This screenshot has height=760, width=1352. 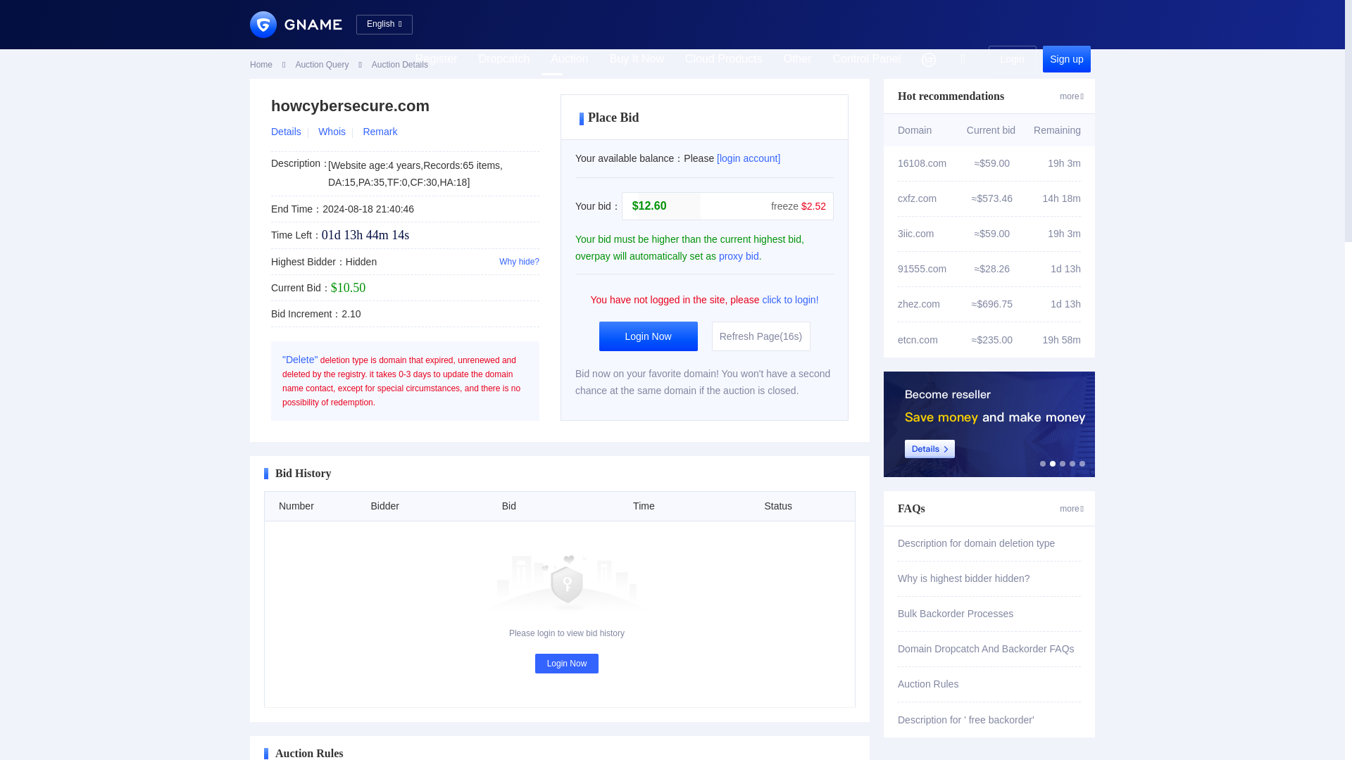 I want to click on cxfz.com, so click(x=934, y=198).